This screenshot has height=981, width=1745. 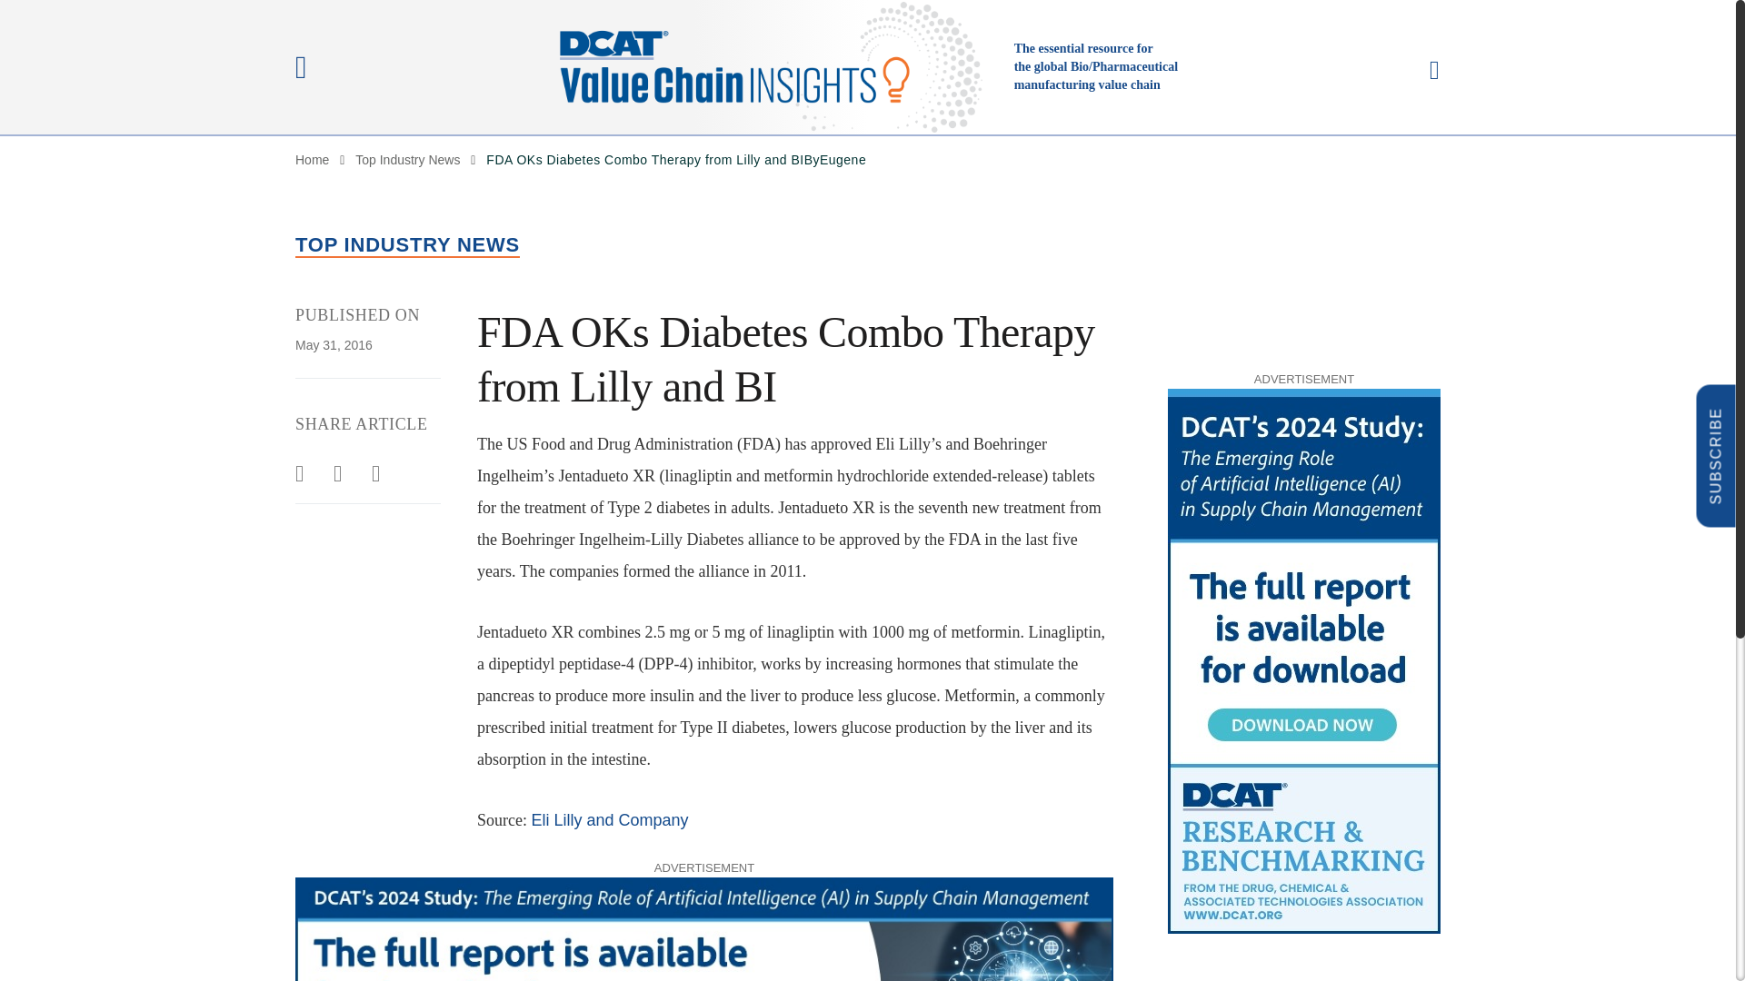 What do you see at coordinates (312, 160) in the screenshot?
I see `Home` at bounding box center [312, 160].